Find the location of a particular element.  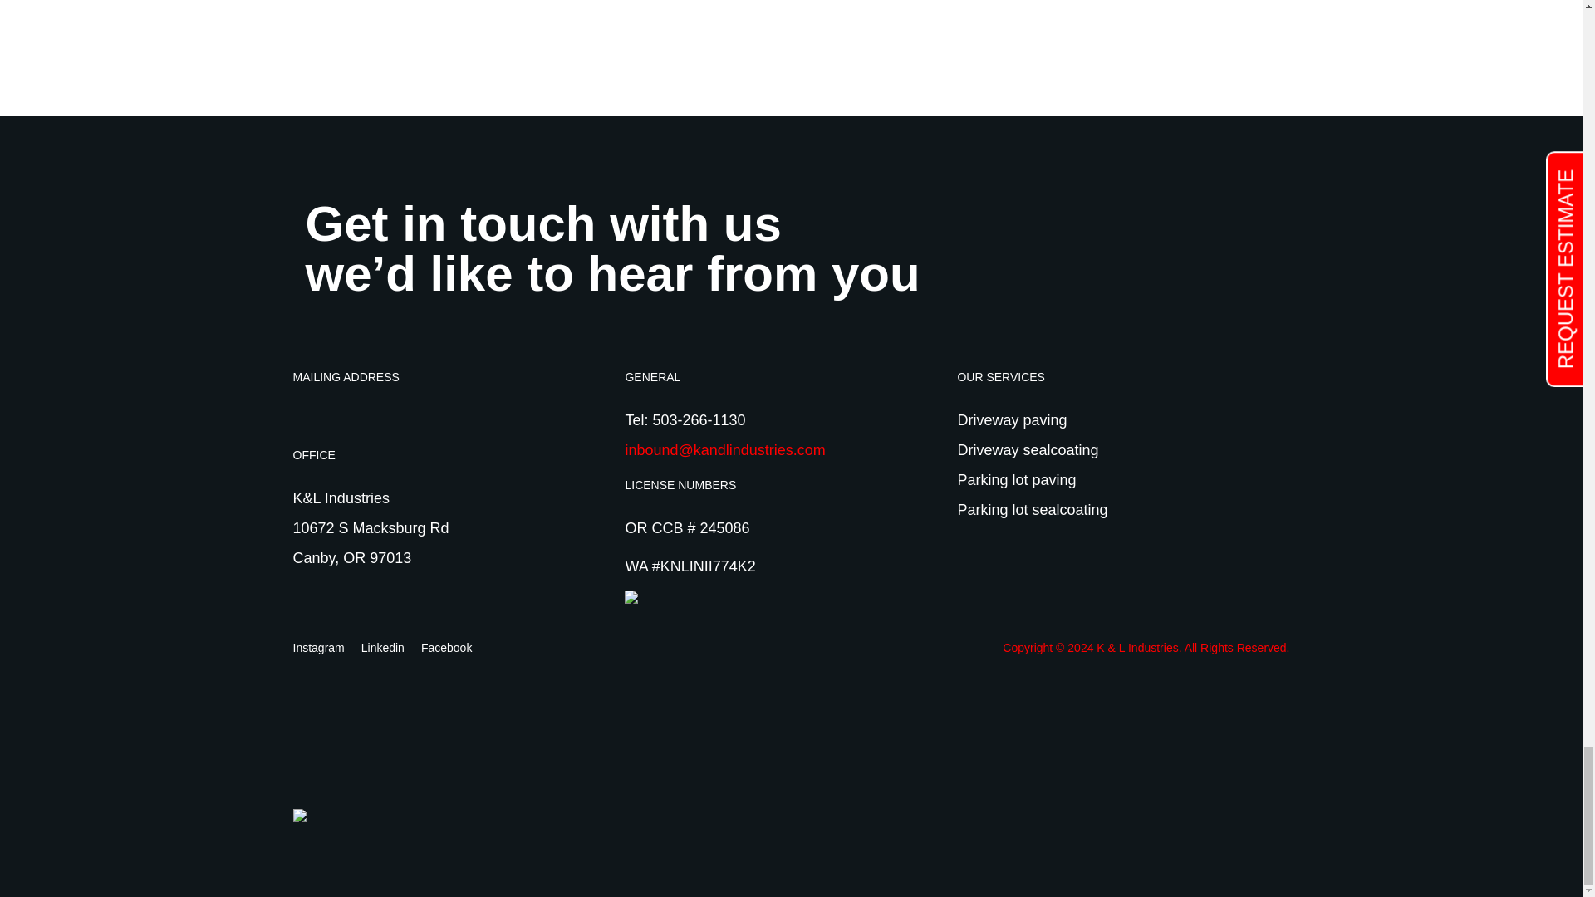

503-266-1130 is located at coordinates (698, 420).